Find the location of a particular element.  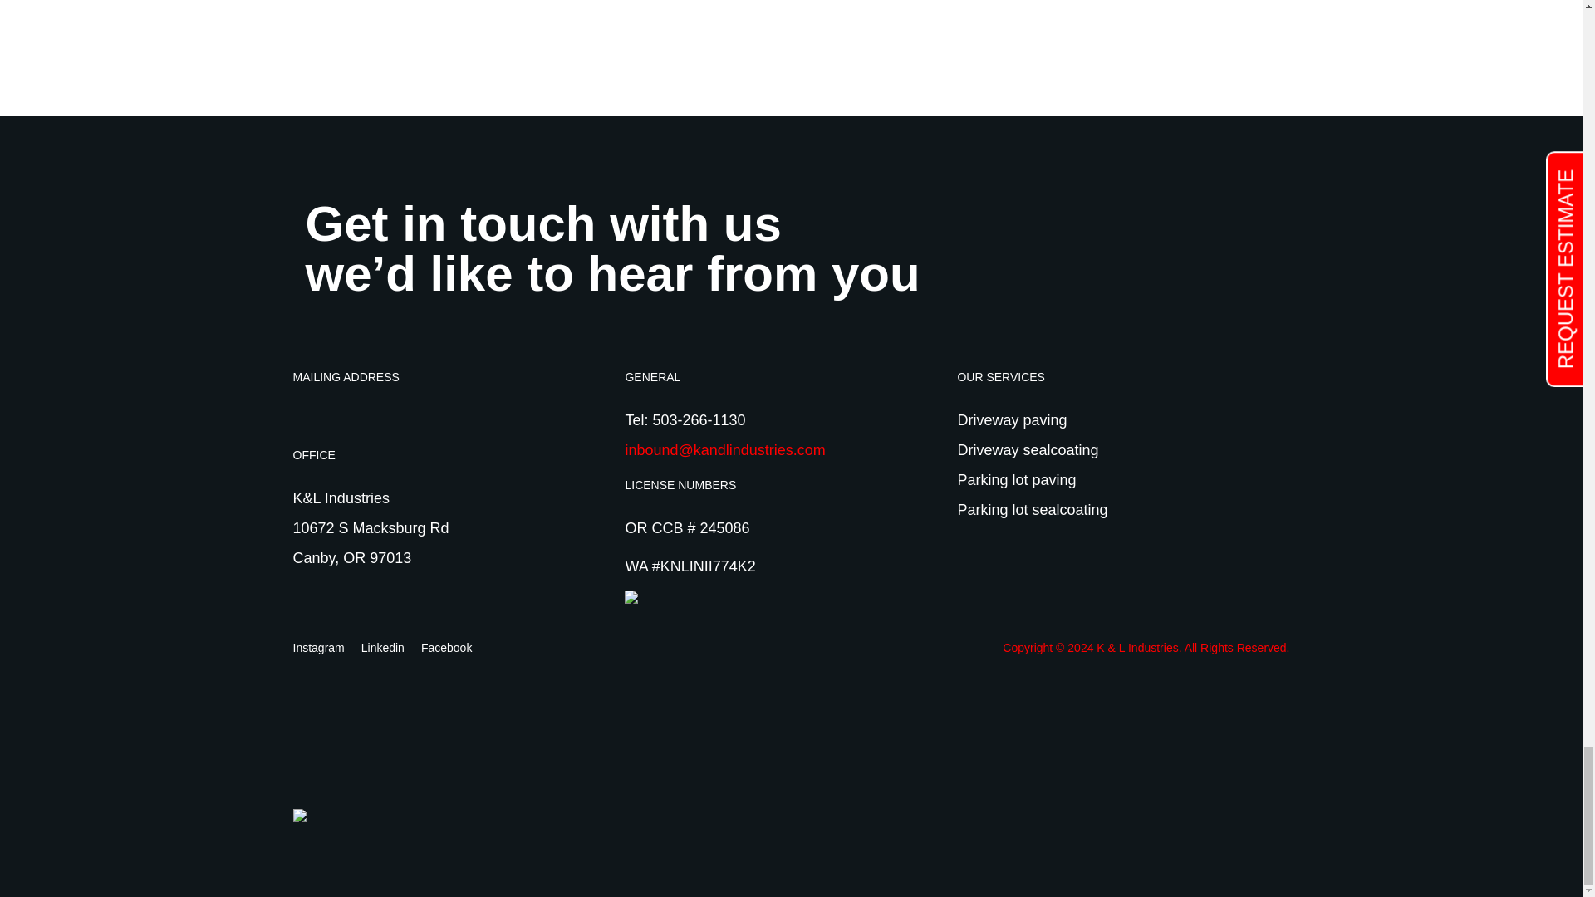

503-266-1130 is located at coordinates (698, 420).